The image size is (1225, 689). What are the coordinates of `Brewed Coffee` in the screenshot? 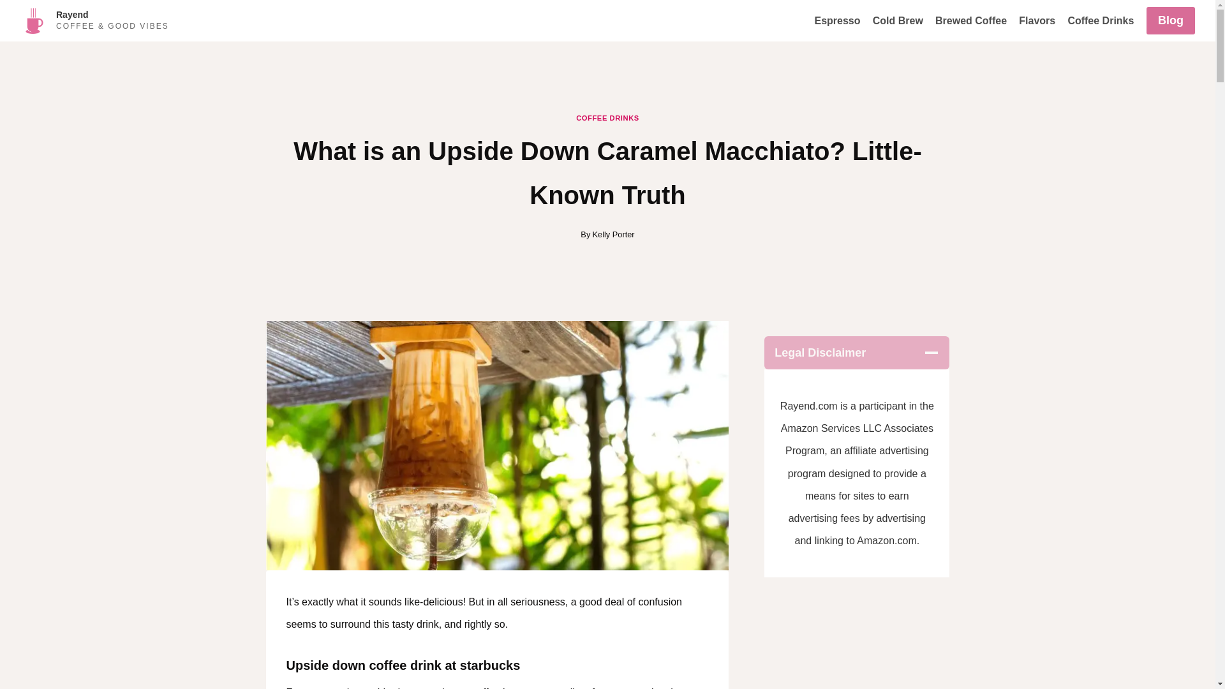 It's located at (970, 20).